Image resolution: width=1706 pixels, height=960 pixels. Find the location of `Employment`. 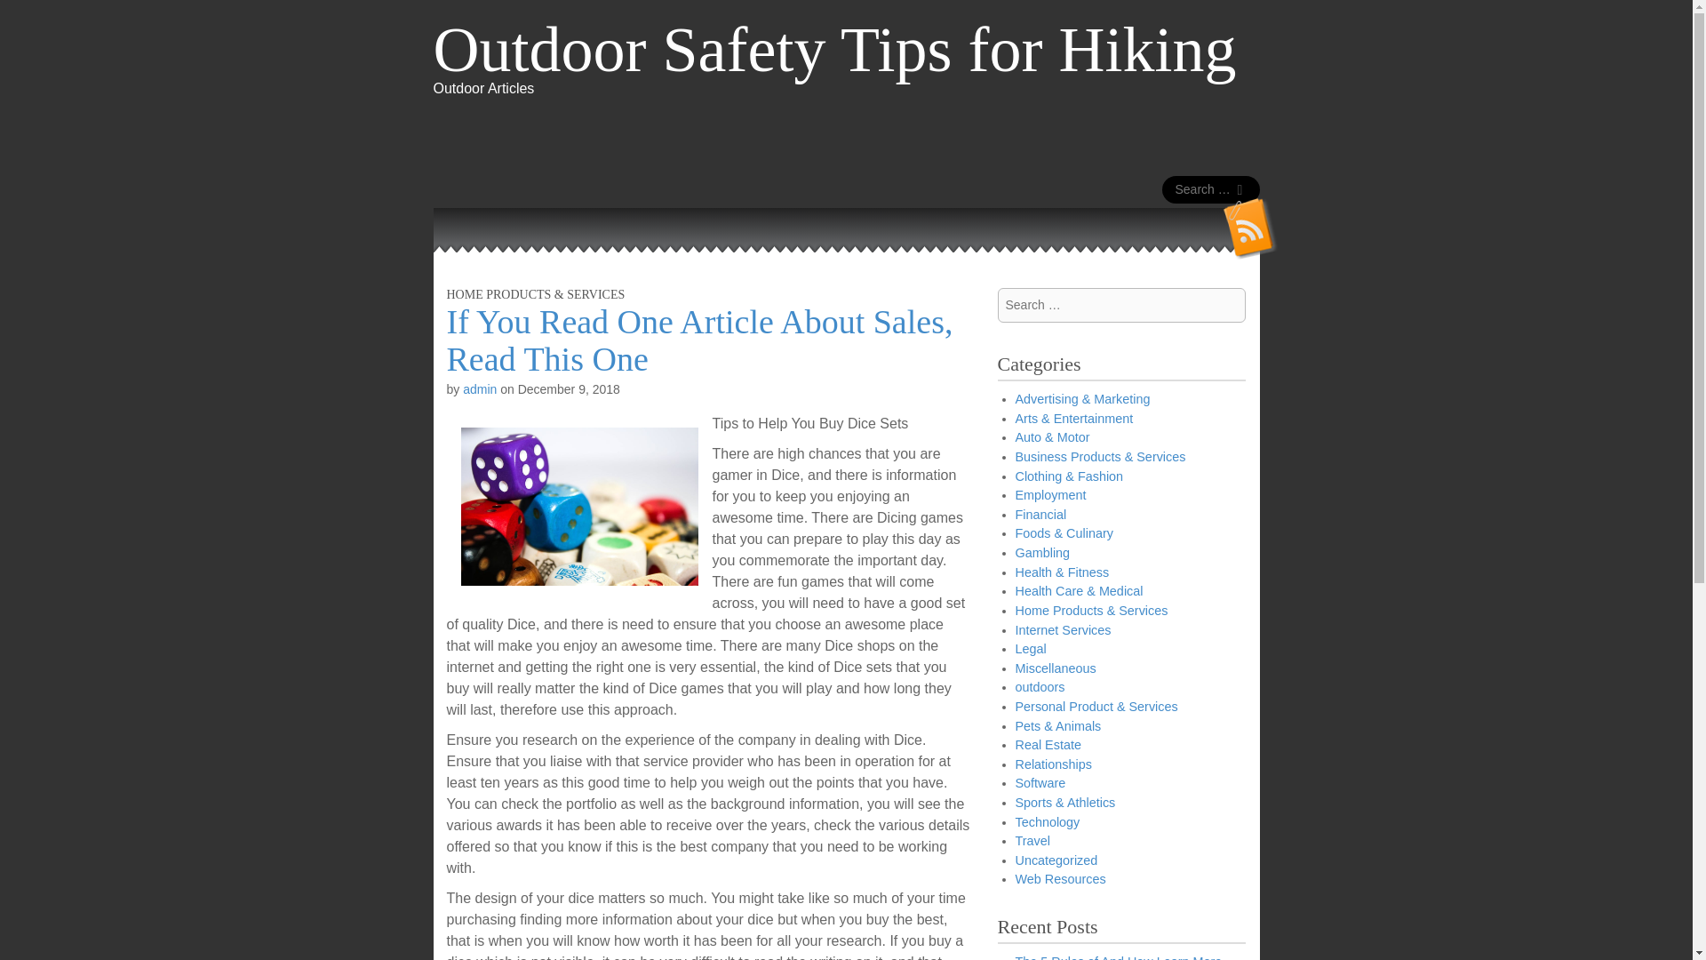

Employment is located at coordinates (1050, 494).